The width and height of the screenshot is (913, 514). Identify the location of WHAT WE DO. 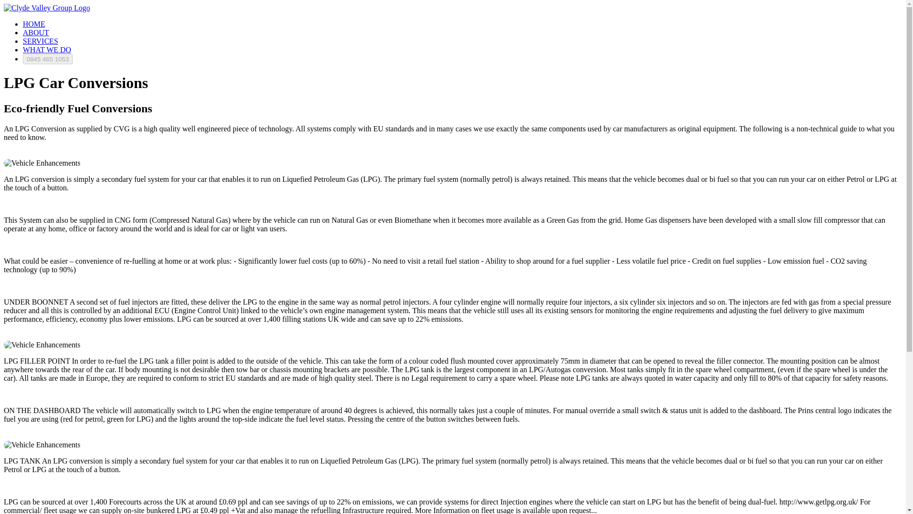
(47, 49).